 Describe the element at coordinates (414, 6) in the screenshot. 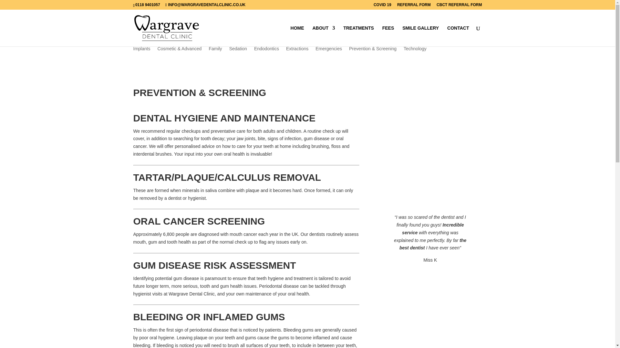

I see `REFERRAL FORM` at that location.